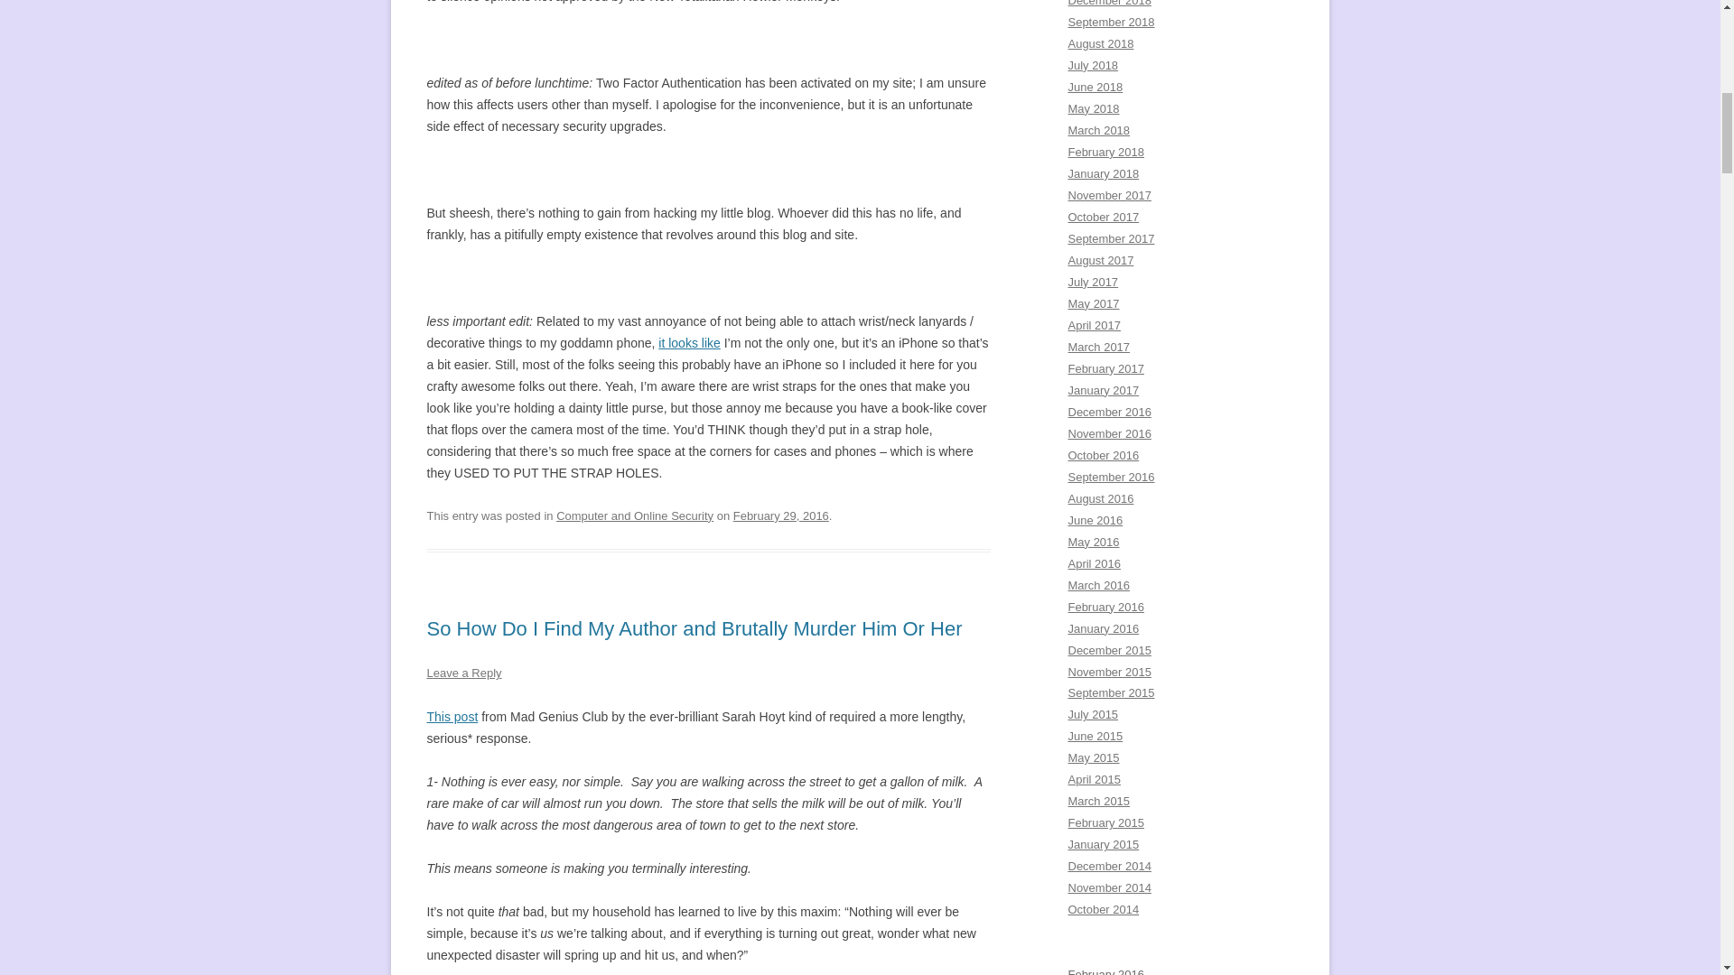 This screenshot has width=1734, height=975. What do you see at coordinates (694, 628) in the screenshot?
I see `So How Do I Find My Author and Brutally Murder Him Or Her` at bounding box center [694, 628].